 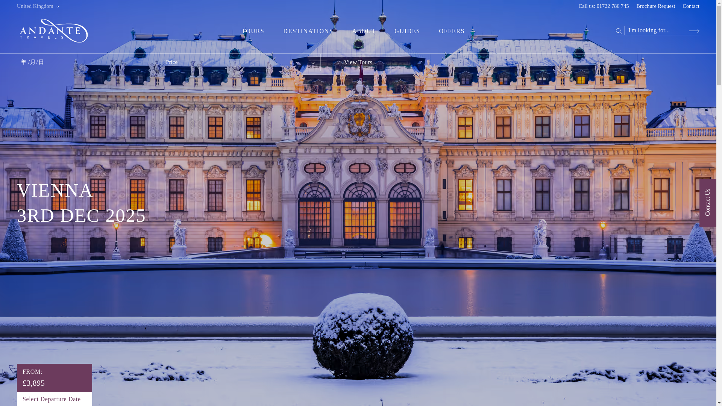 I want to click on OFFERS, so click(x=452, y=31).